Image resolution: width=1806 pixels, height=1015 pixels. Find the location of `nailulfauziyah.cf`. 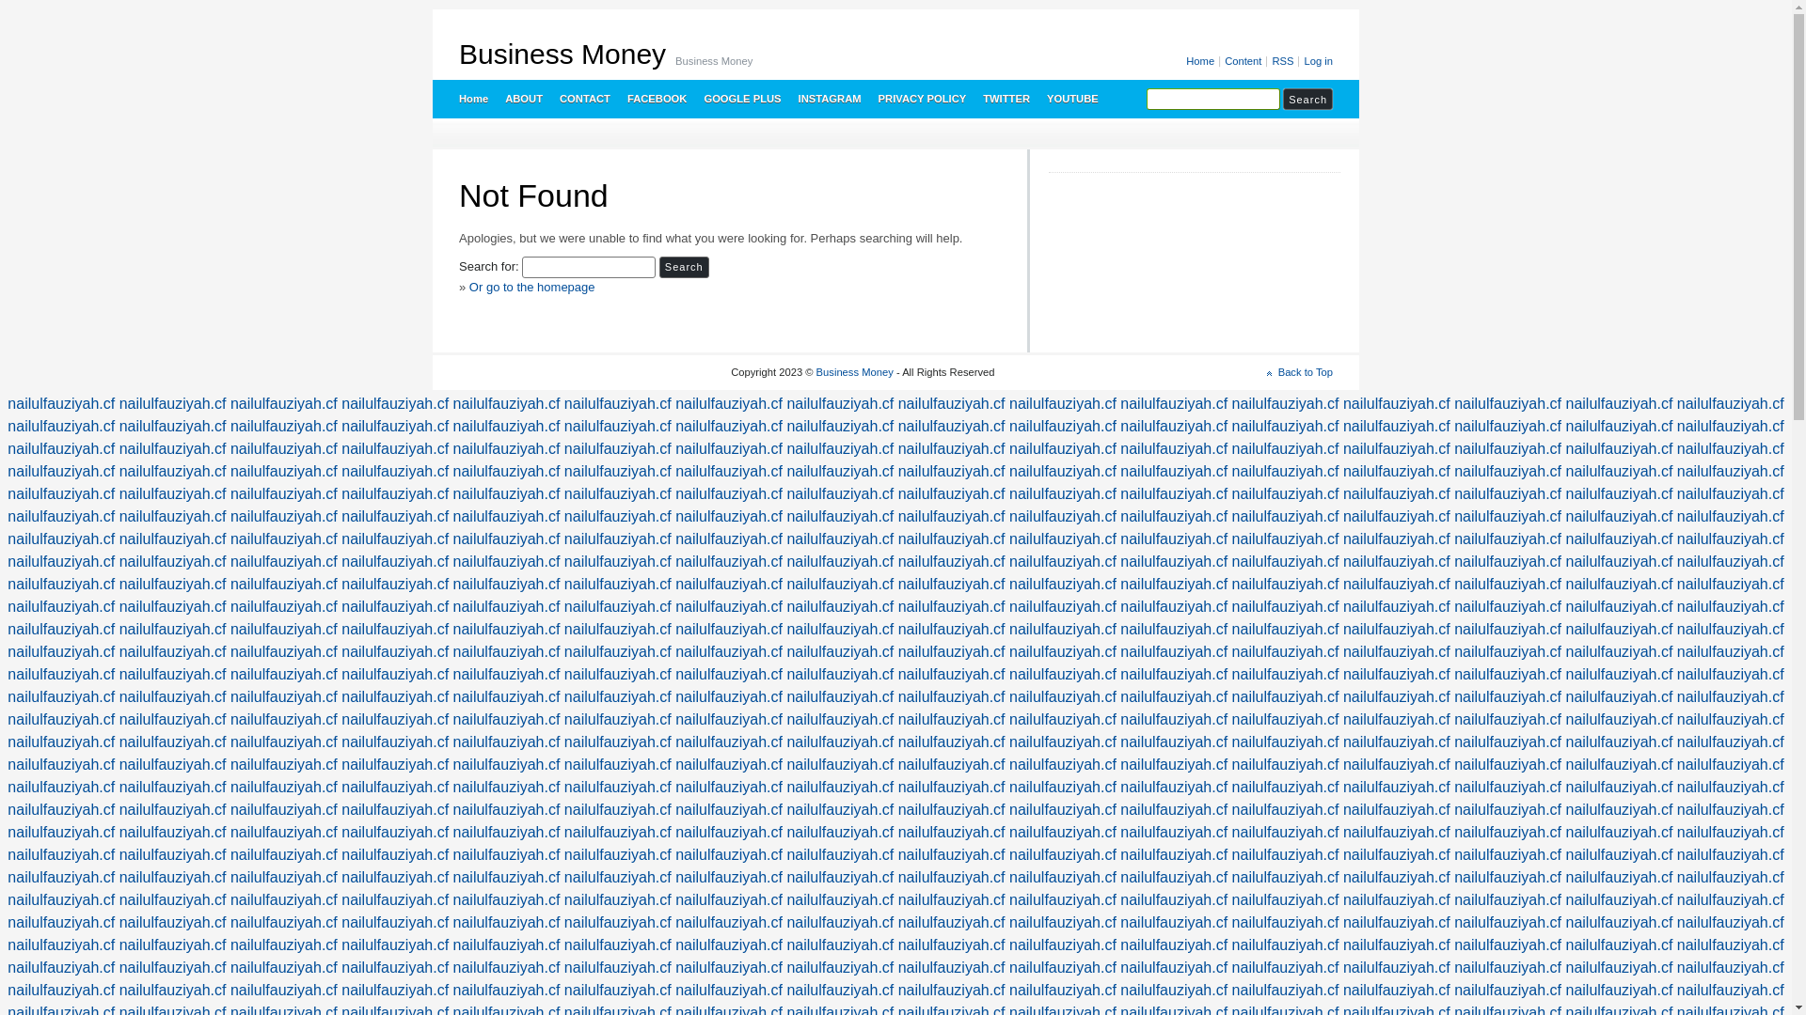

nailulfauziyah.cf is located at coordinates (1286, 404).